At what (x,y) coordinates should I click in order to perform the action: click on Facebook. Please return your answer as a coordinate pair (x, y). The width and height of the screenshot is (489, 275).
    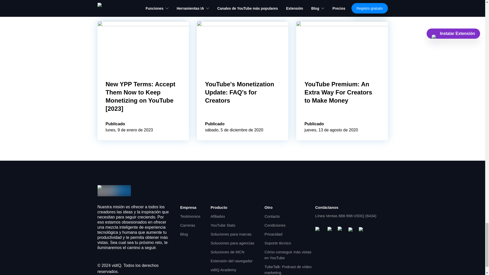
    Looking at the image, I should click on (331, 230).